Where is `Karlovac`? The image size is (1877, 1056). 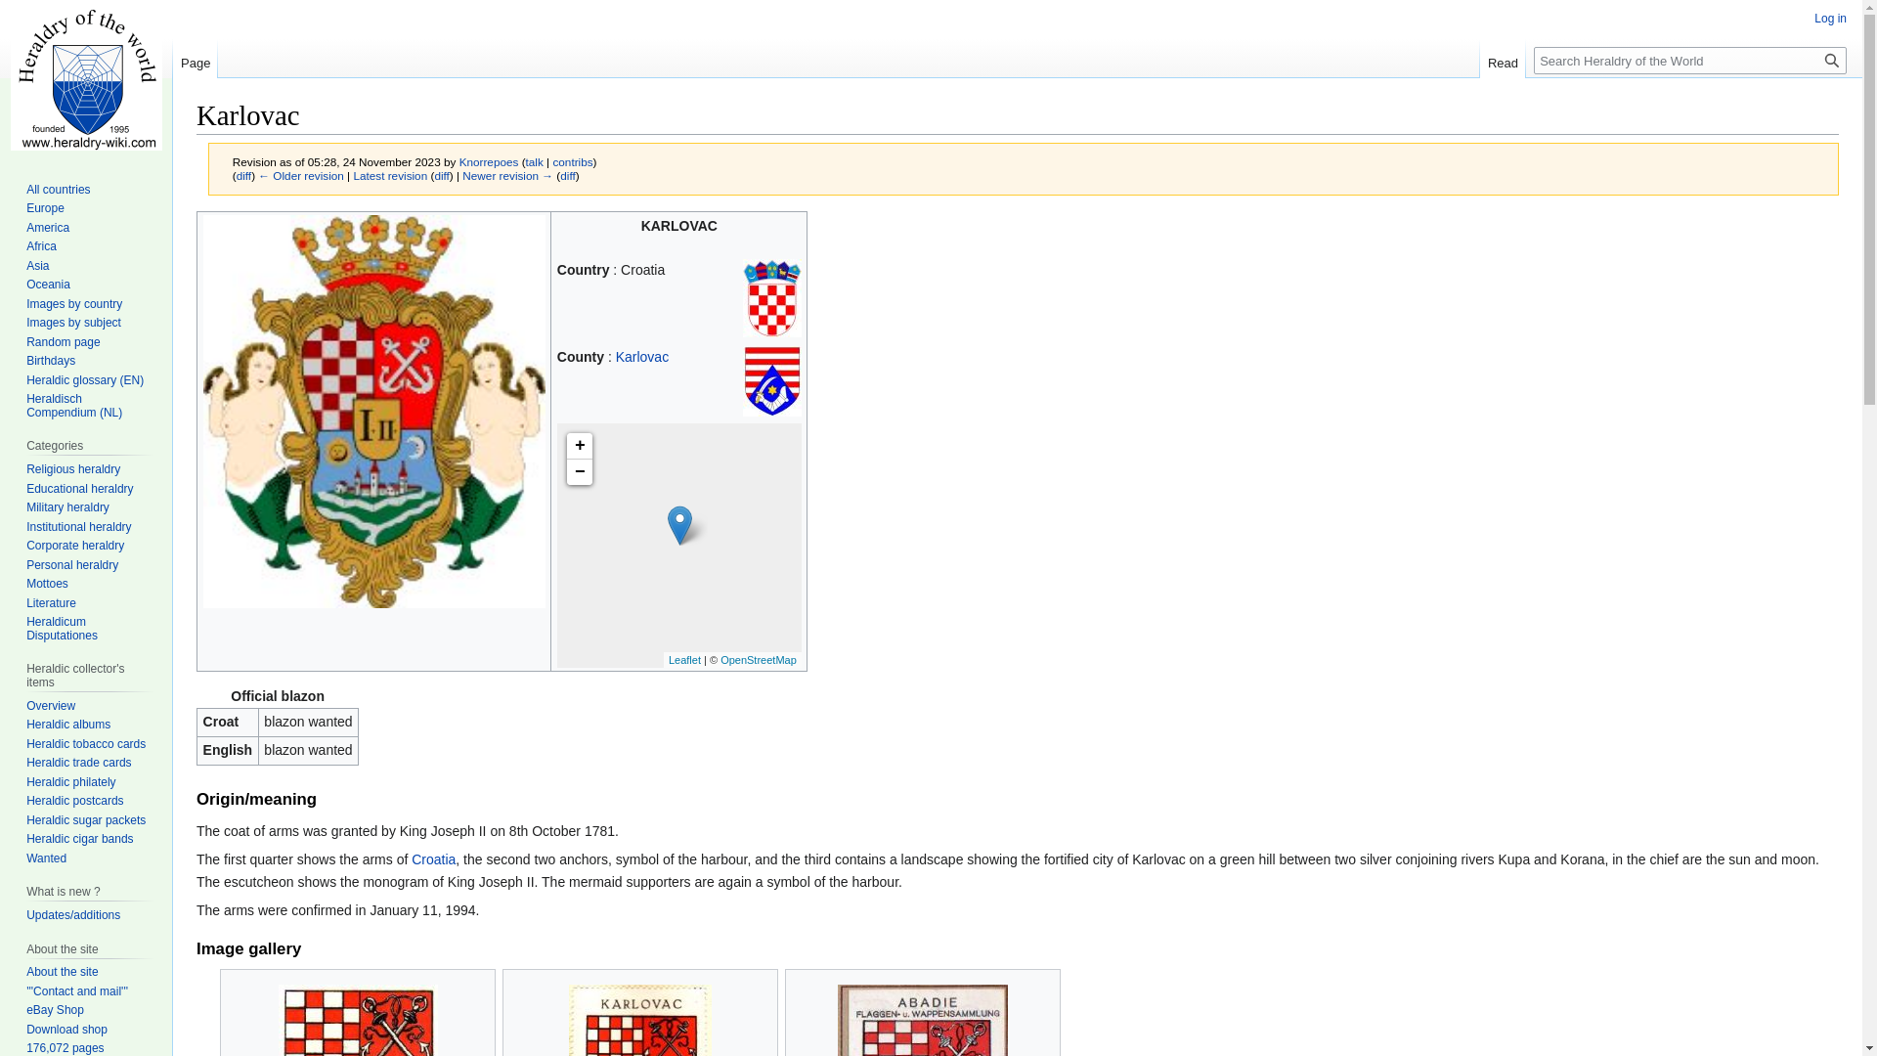 Karlovac is located at coordinates (440, 174).